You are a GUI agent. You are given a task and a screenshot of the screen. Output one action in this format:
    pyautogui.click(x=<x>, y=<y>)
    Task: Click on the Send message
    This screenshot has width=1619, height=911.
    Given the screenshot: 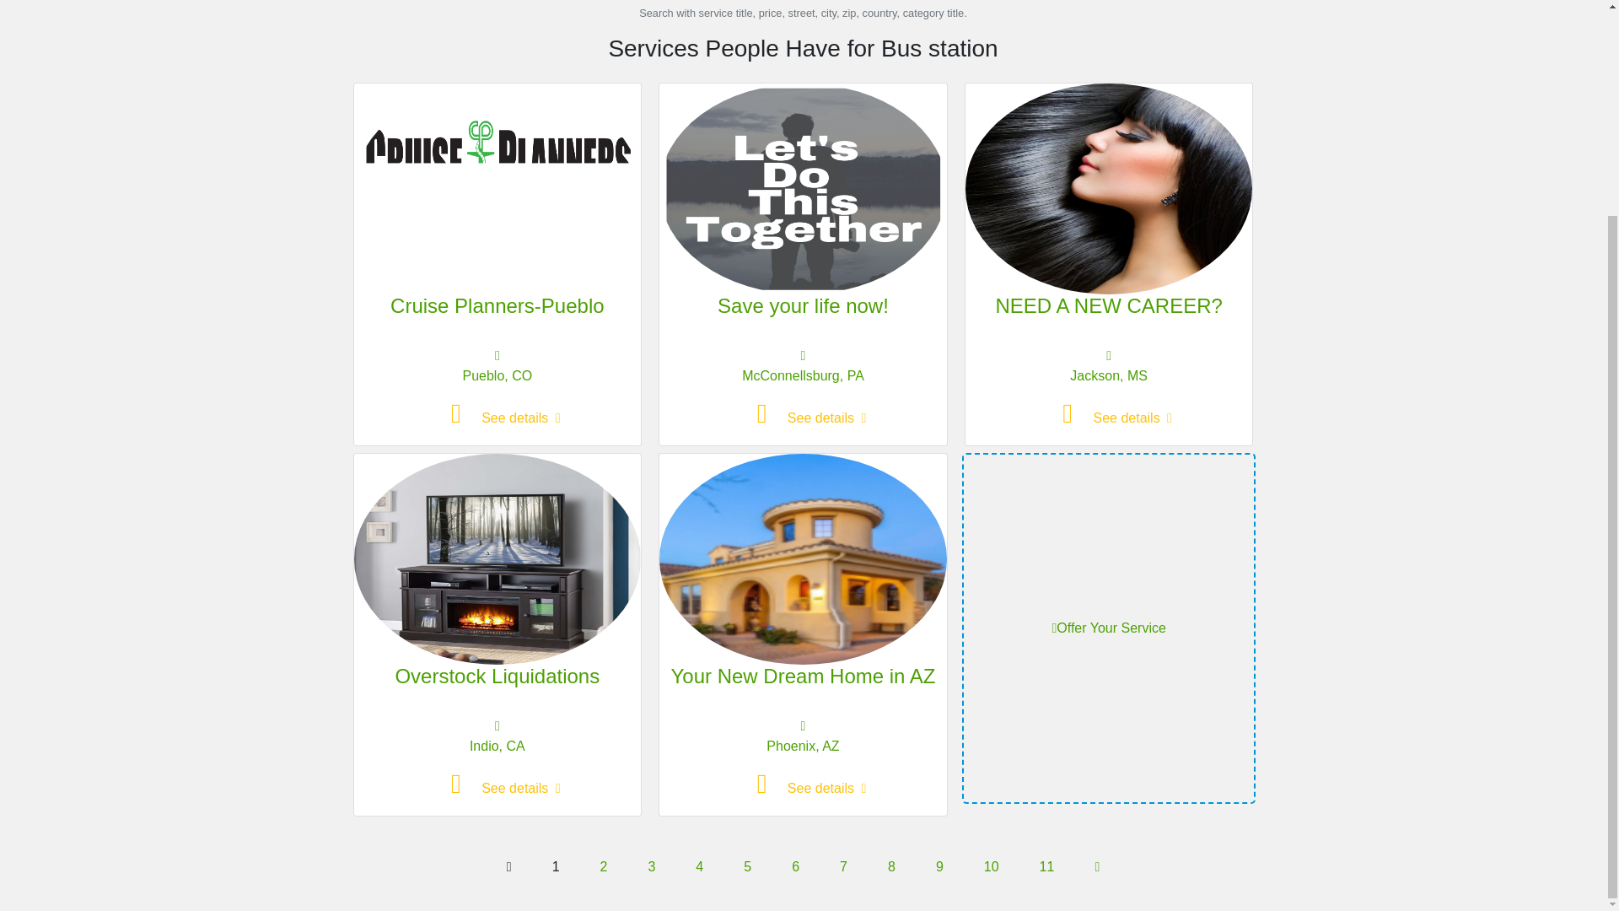 What is the action you would take?
    pyautogui.click(x=764, y=418)
    